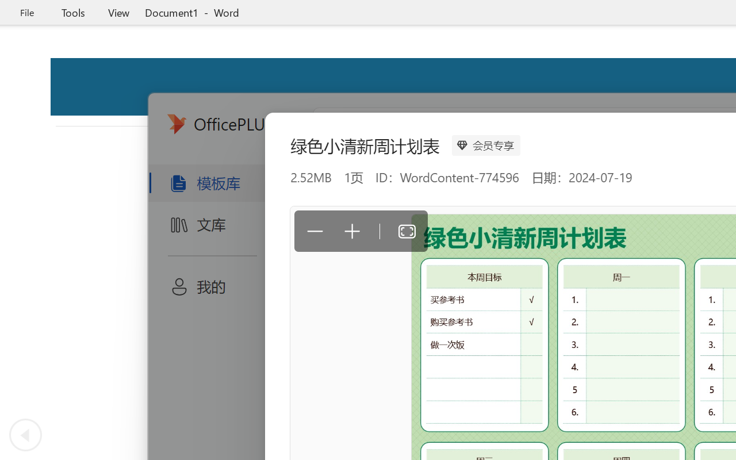 This screenshot has width=736, height=460. What do you see at coordinates (73, 13) in the screenshot?
I see `Tools` at bounding box center [73, 13].